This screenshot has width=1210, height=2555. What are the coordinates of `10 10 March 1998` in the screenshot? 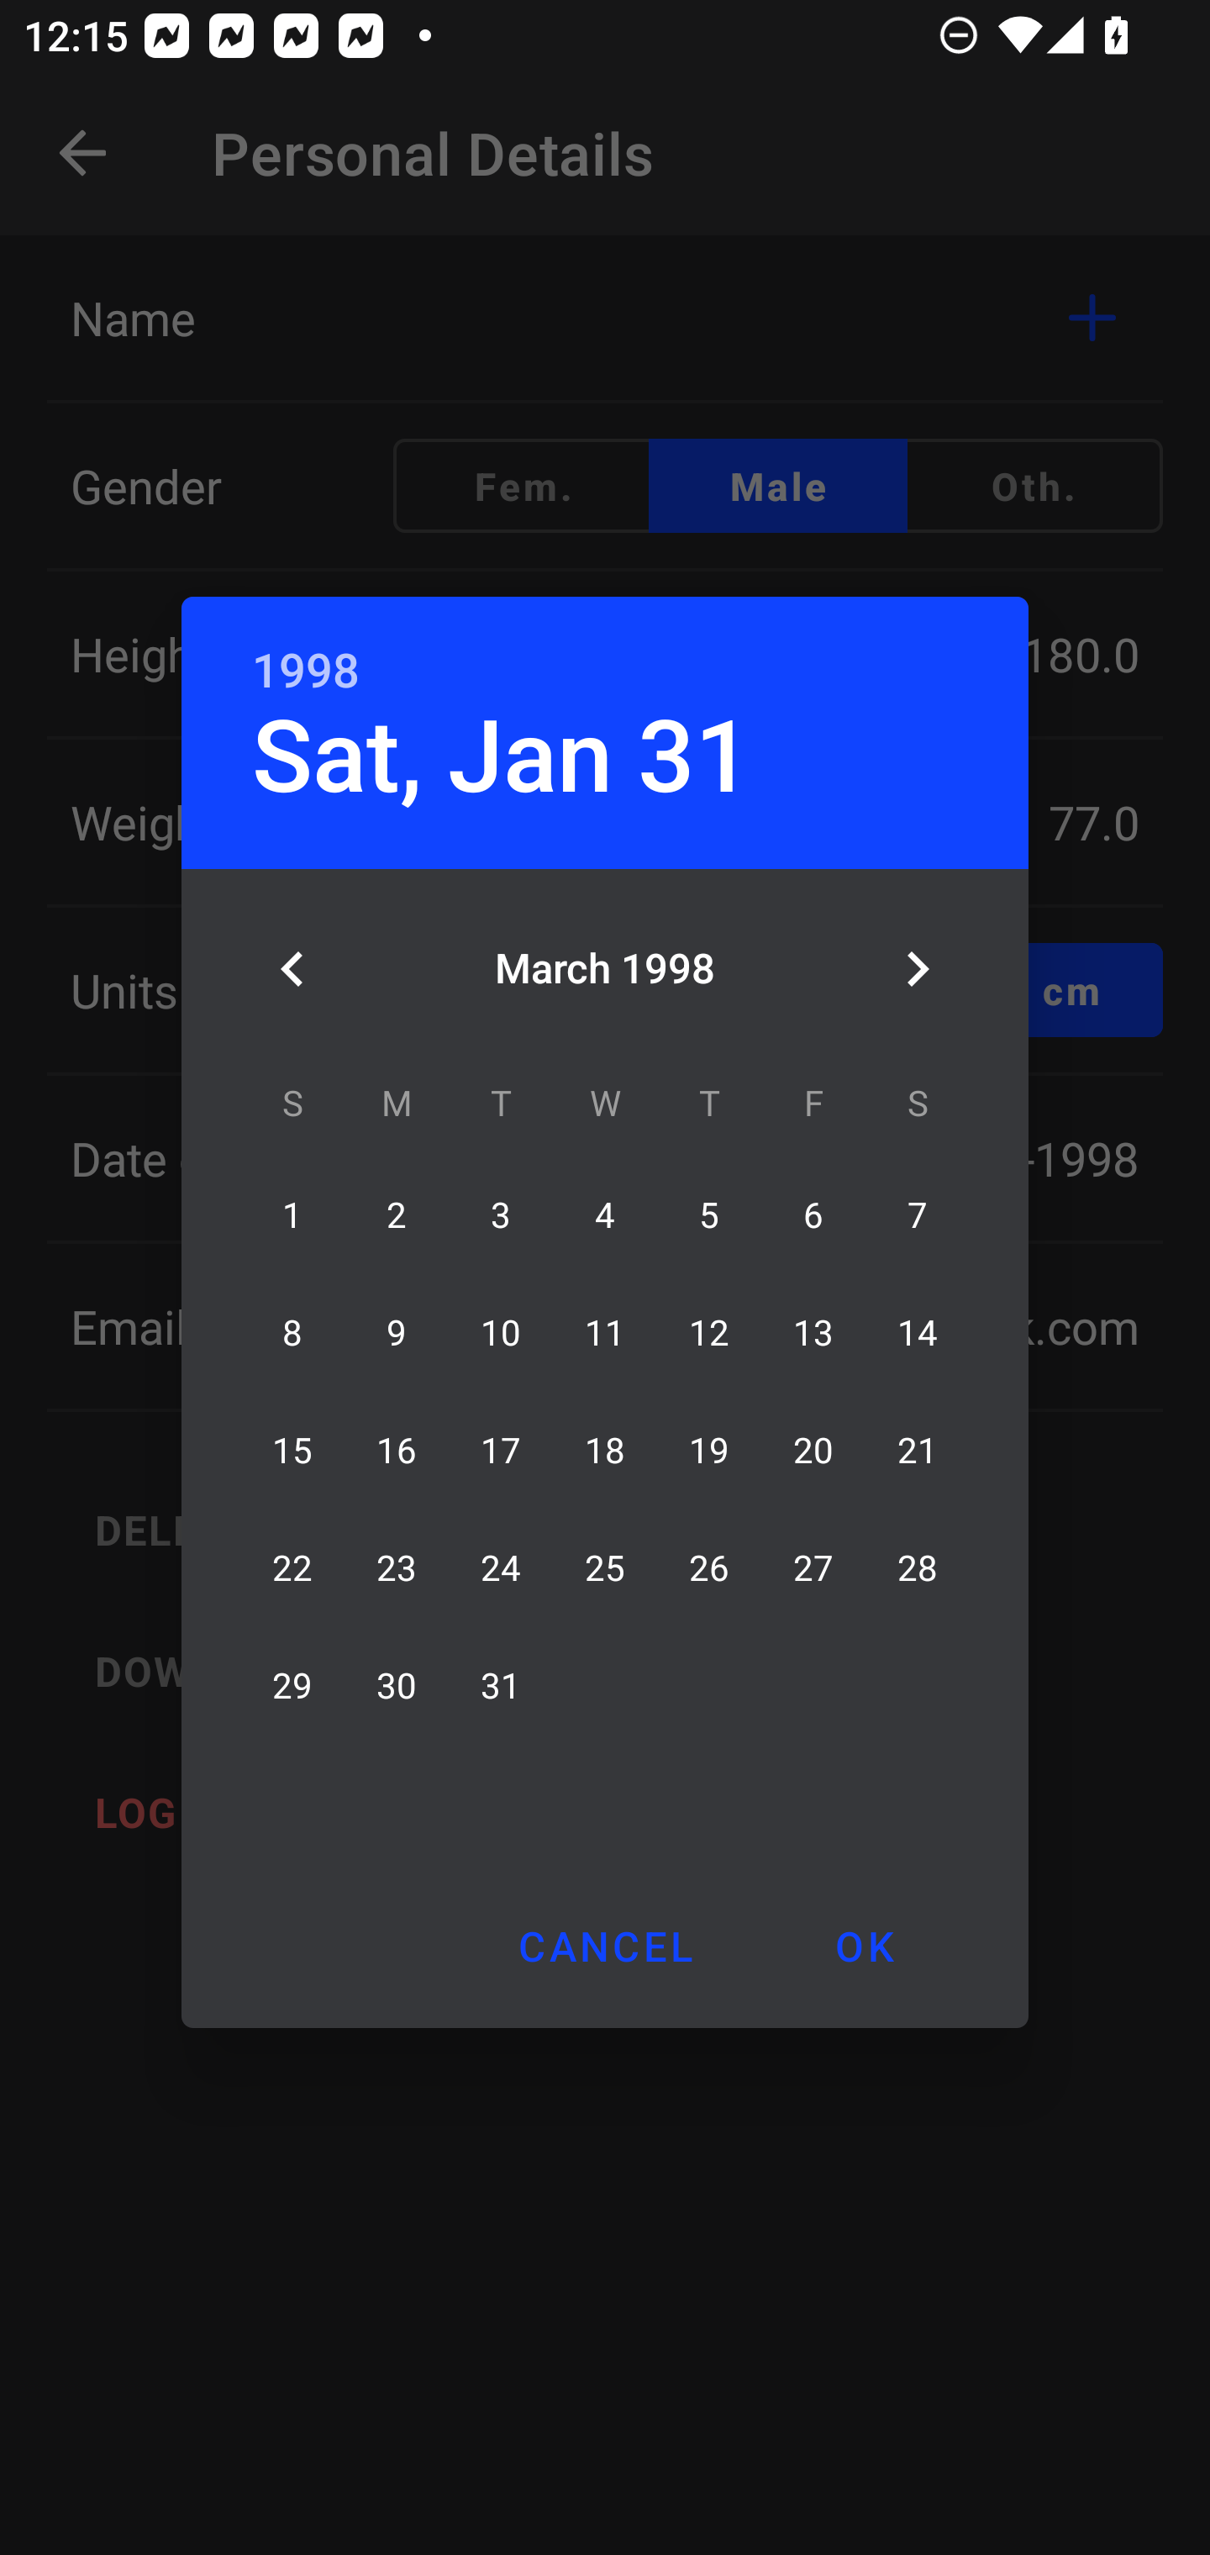 It's located at (501, 1333).